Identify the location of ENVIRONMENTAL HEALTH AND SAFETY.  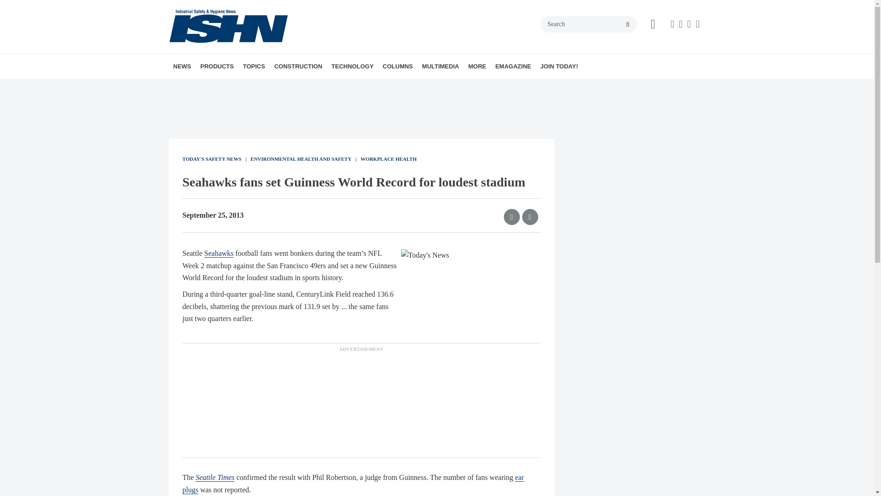
(296, 91).